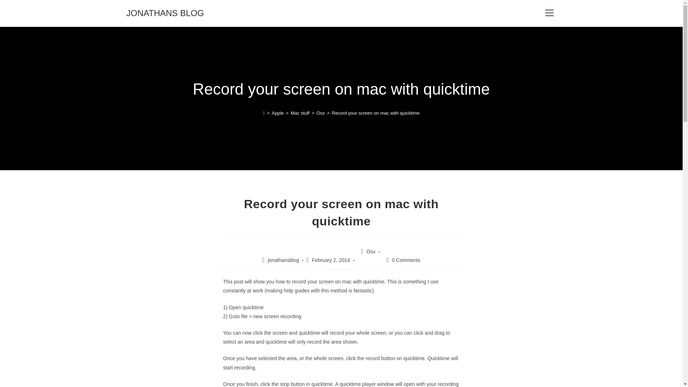 Image resolution: width=688 pixels, height=387 pixels. Describe the element at coordinates (549, 13) in the screenshot. I see `View website Menu` at that location.